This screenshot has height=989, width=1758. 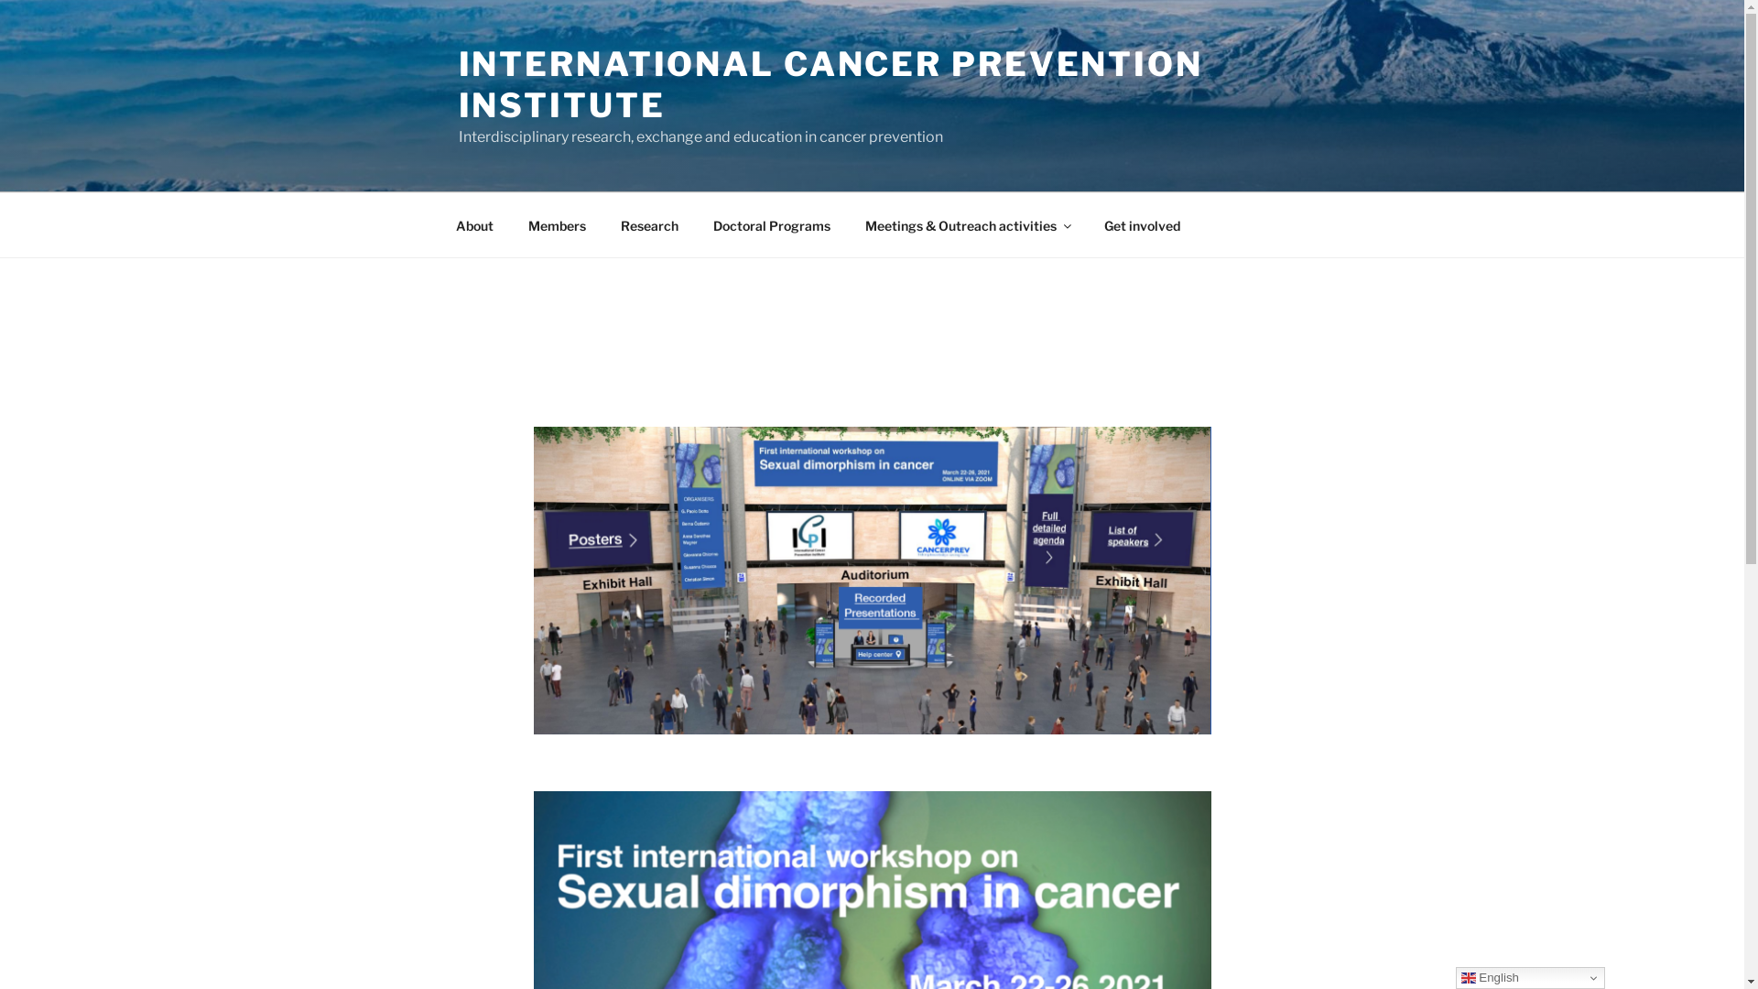 I want to click on Members, so click(x=558, y=225).